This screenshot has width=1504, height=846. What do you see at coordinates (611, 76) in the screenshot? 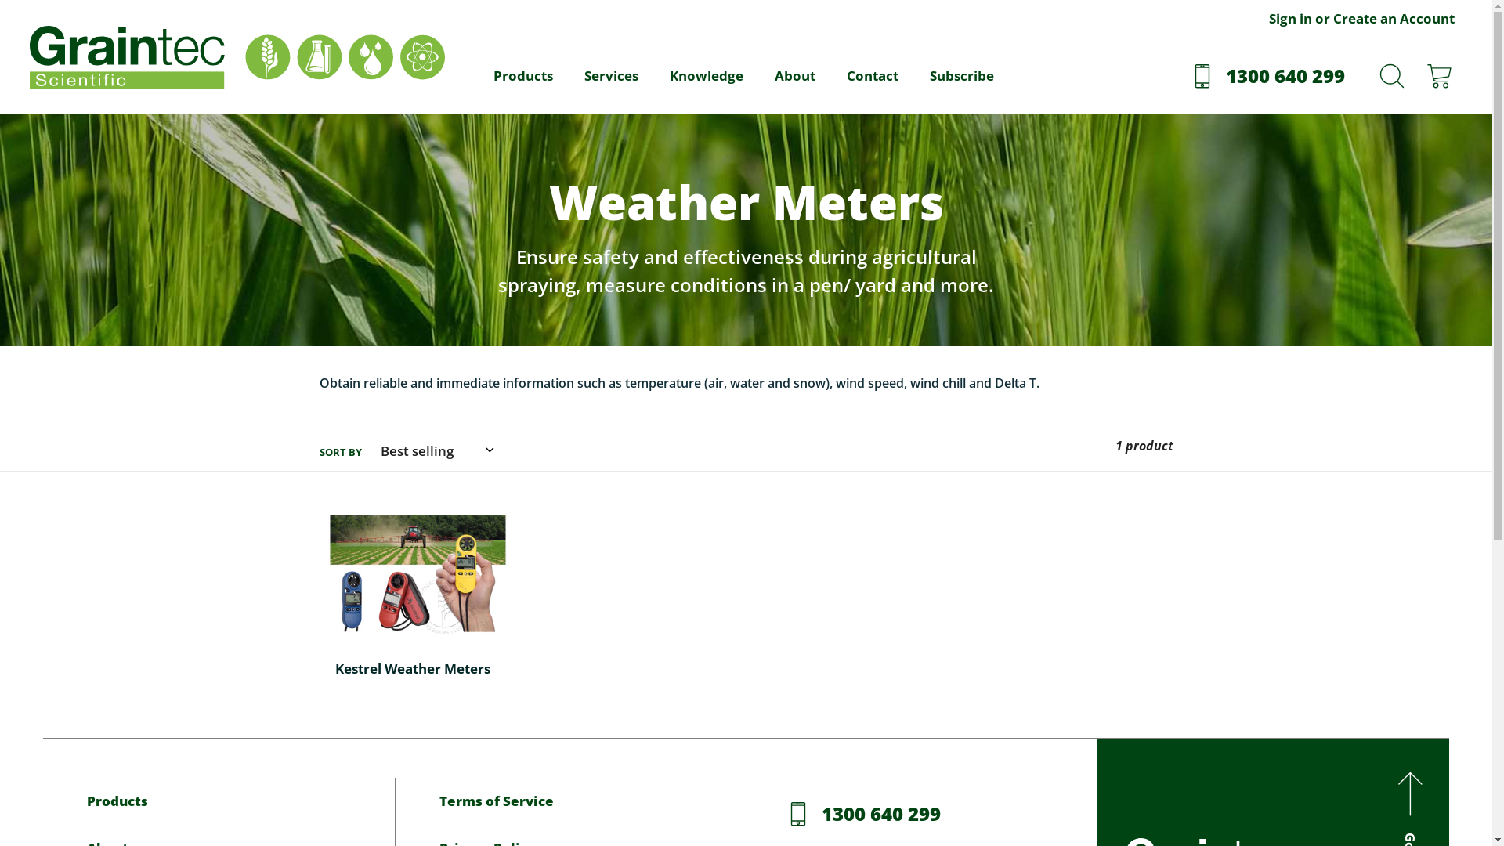
I see `Services` at bounding box center [611, 76].